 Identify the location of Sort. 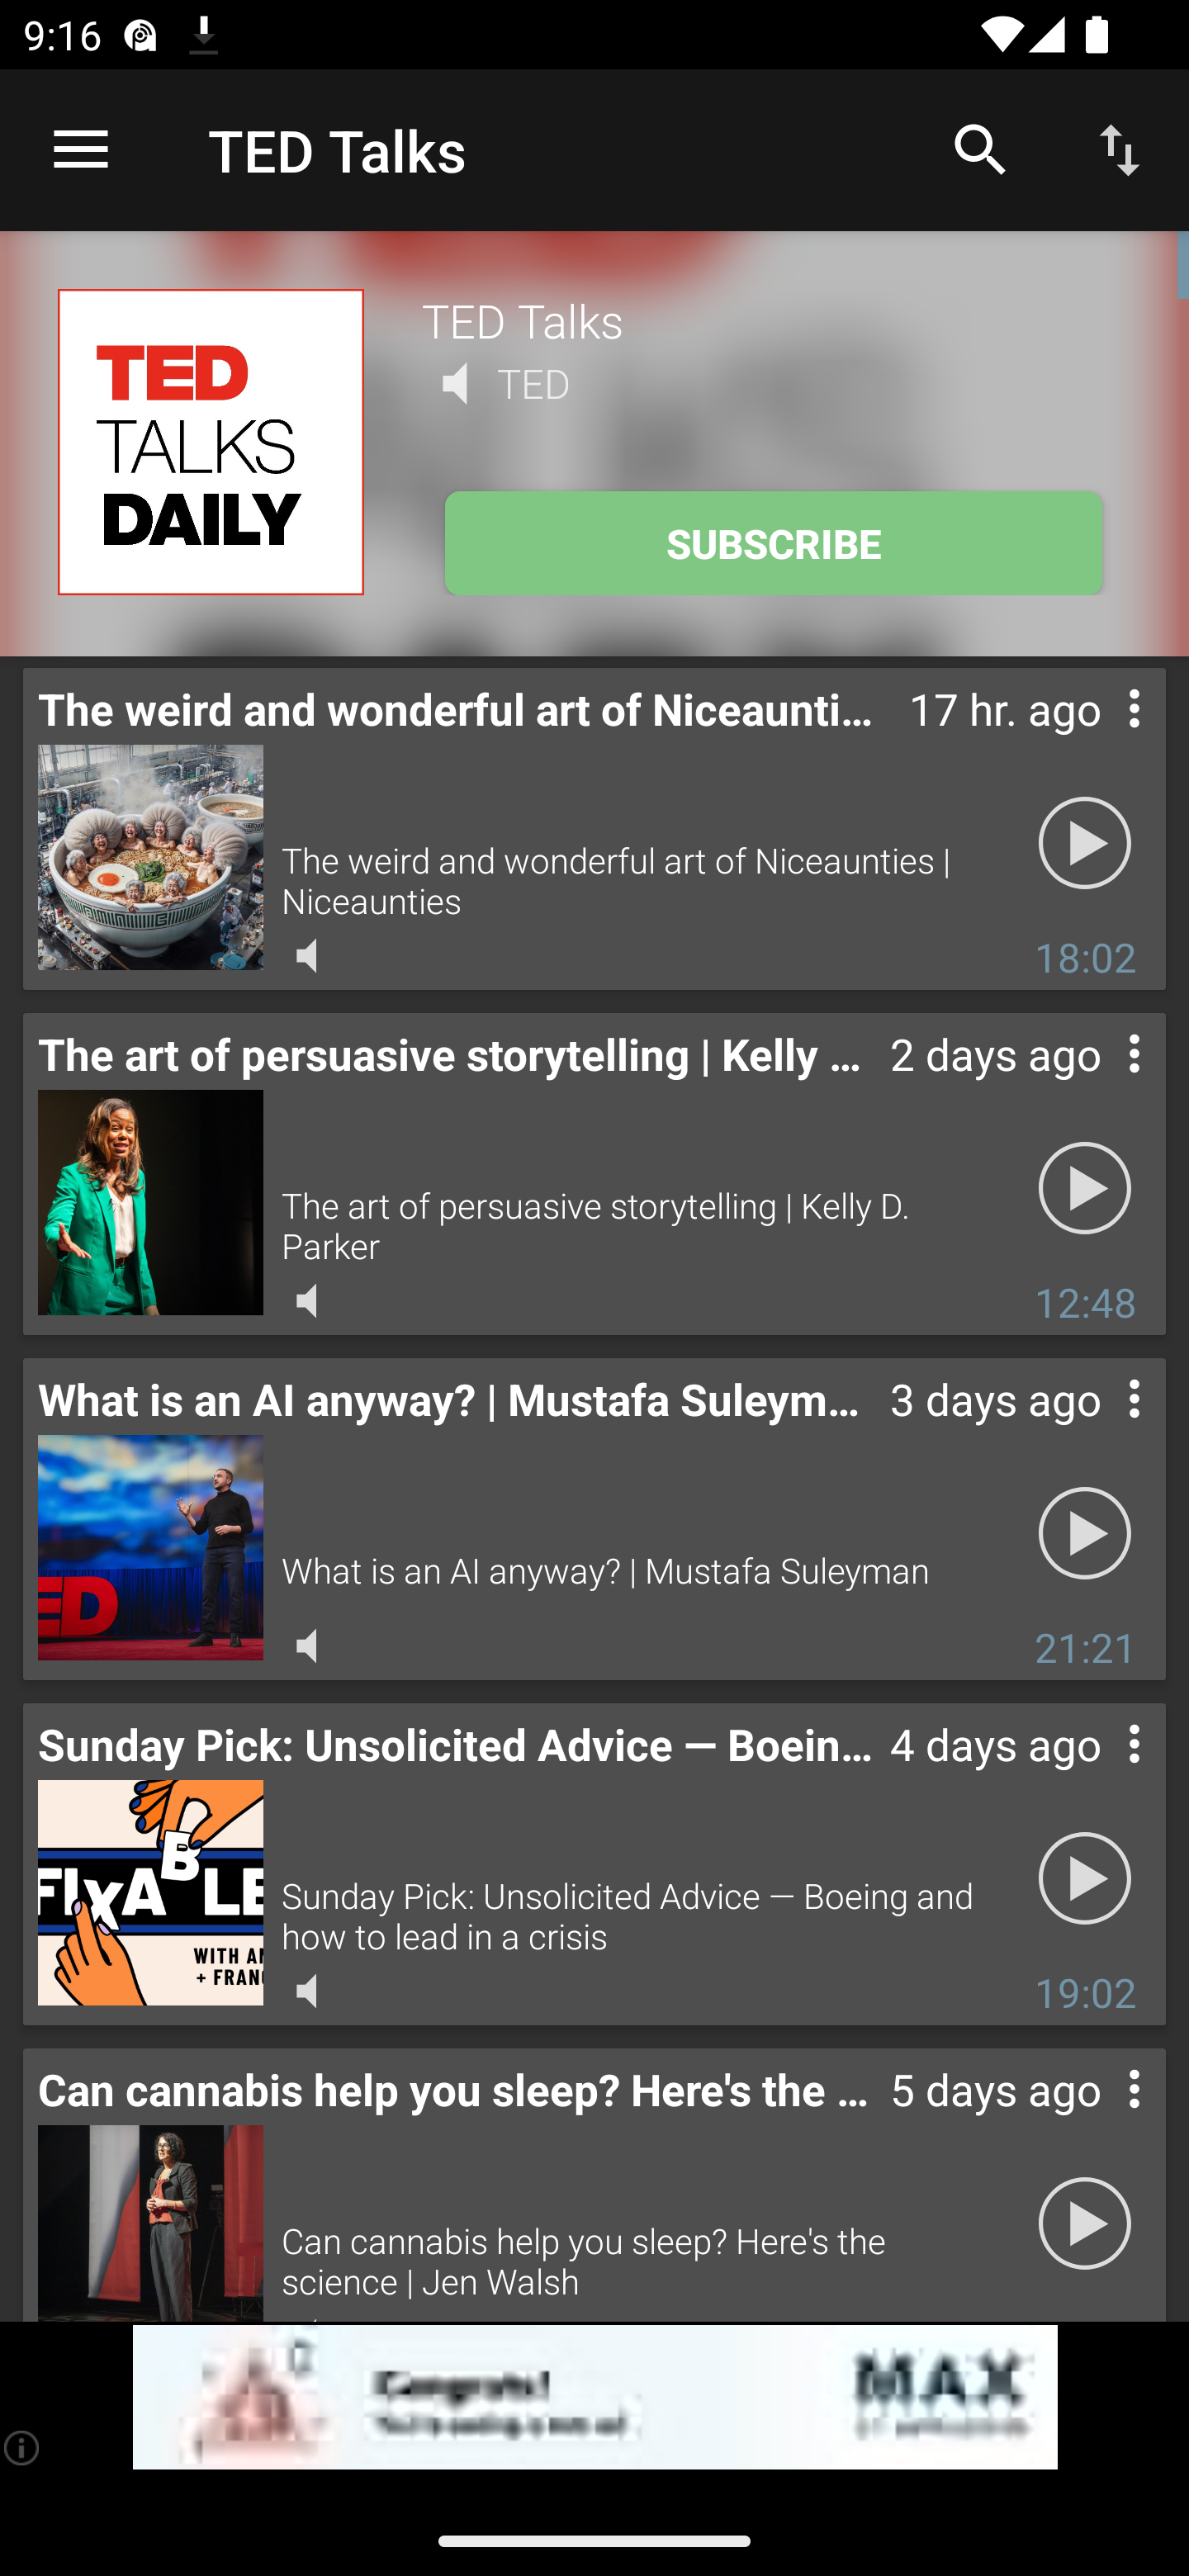
(1120, 149).